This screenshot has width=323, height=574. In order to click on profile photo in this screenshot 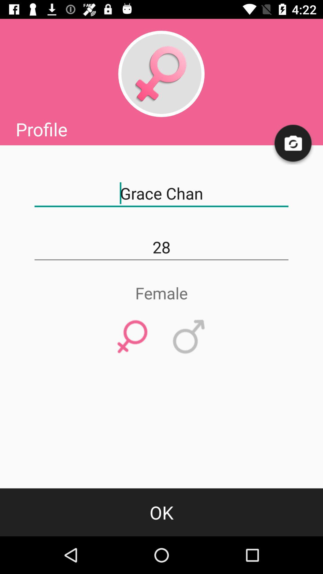, I will do `click(161, 74)`.